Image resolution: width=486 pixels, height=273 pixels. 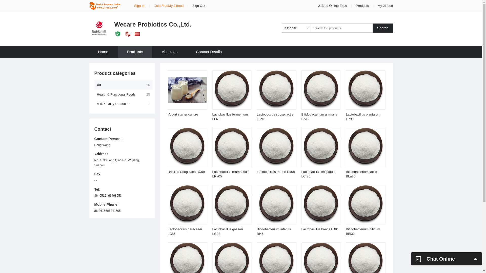 I want to click on Bifidobacterium infantis BI45, so click(x=273, y=232).